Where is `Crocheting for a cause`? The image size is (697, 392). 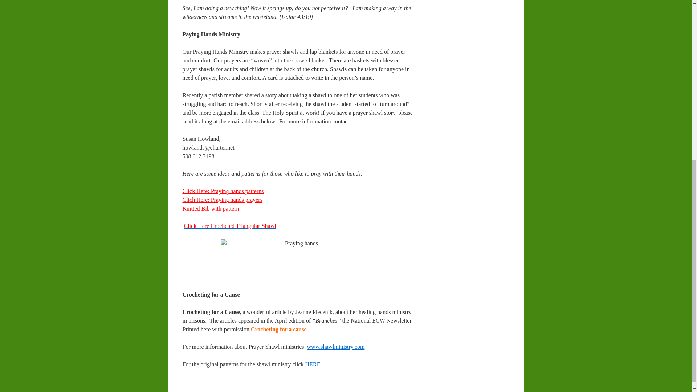 Crocheting for a cause is located at coordinates (279, 329).